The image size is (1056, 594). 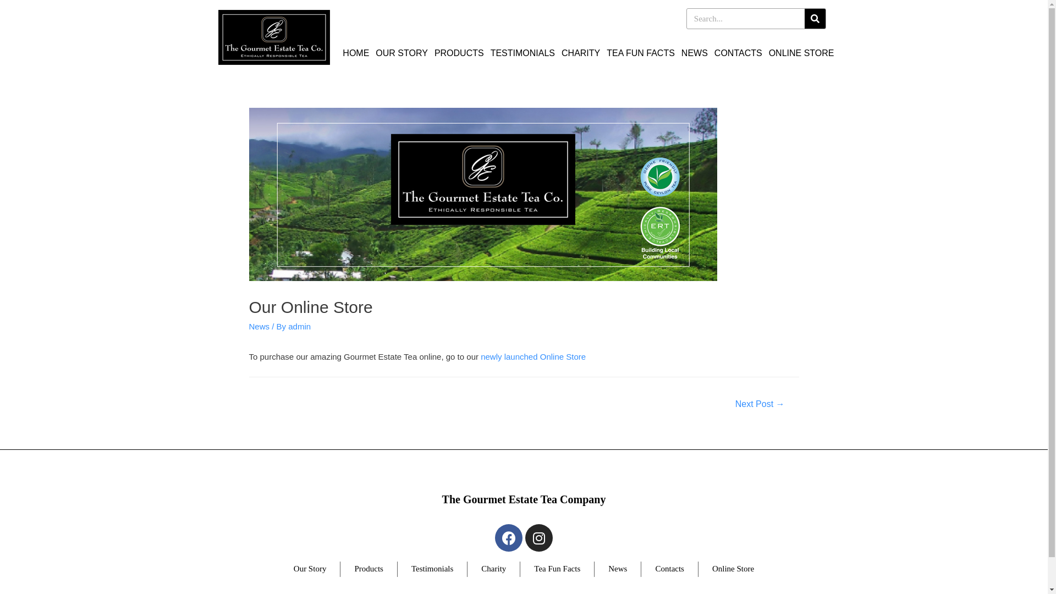 What do you see at coordinates (802, 53) in the screenshot?
I see `ONLINE STORE` at bounding box center [802, 53].